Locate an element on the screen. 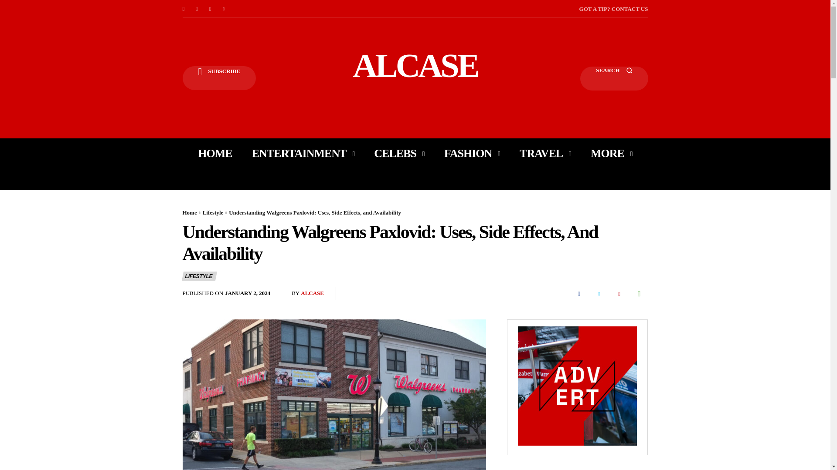 The image size is (837, 470). SEARCH is located at coordinates (614, 78).